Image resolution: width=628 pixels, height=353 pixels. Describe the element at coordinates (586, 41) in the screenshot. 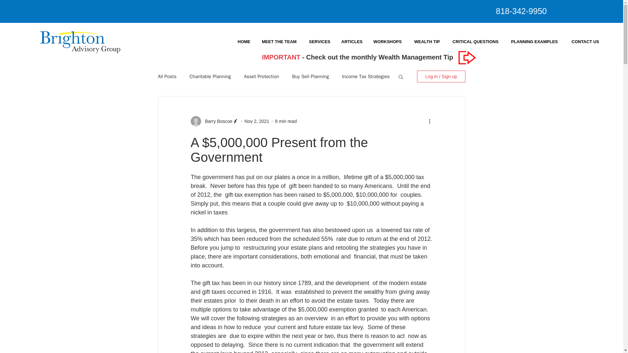

I see `CONTACT US` at that location.